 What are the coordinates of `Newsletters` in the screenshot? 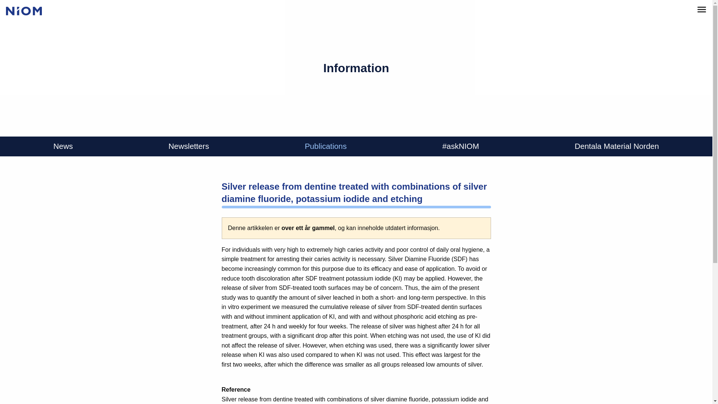 It's located at (189, 146).